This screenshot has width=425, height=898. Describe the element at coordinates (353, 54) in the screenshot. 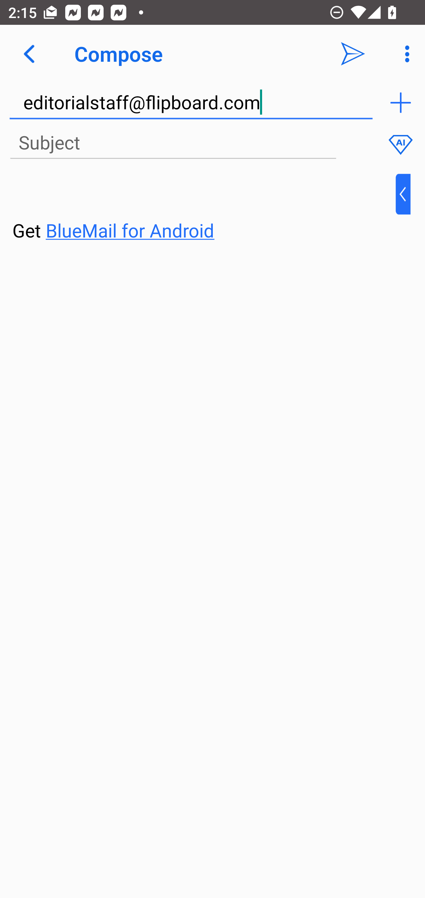

I see `Send` at that location.